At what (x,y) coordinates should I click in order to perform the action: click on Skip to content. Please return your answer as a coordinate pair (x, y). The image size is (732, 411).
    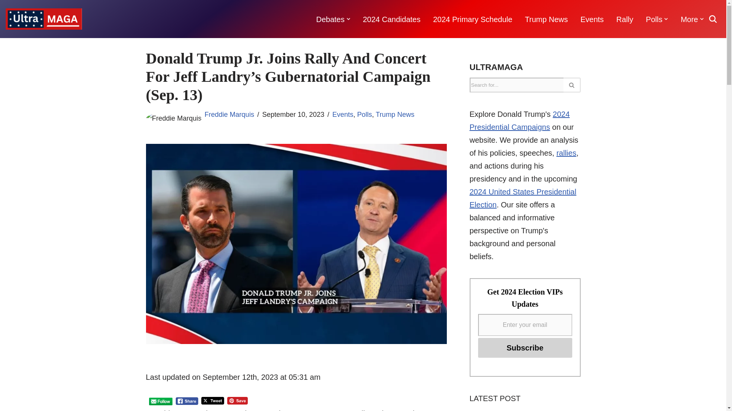
    Looking at the image, I should click on (6, 16).